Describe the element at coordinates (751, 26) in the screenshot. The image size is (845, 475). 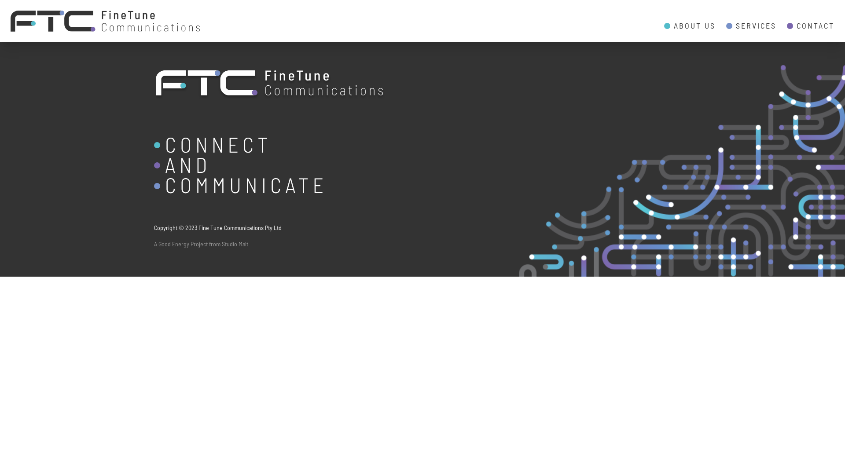
I see `SERVICES` at that location.